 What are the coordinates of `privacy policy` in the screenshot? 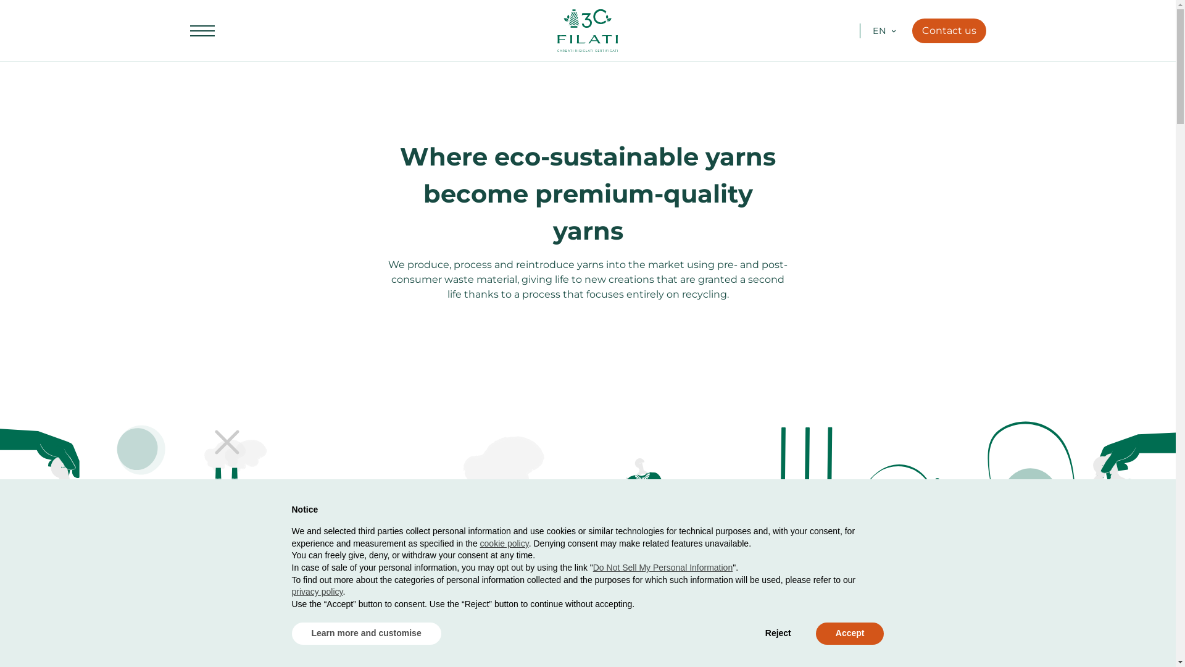 It's located at (317, 592).